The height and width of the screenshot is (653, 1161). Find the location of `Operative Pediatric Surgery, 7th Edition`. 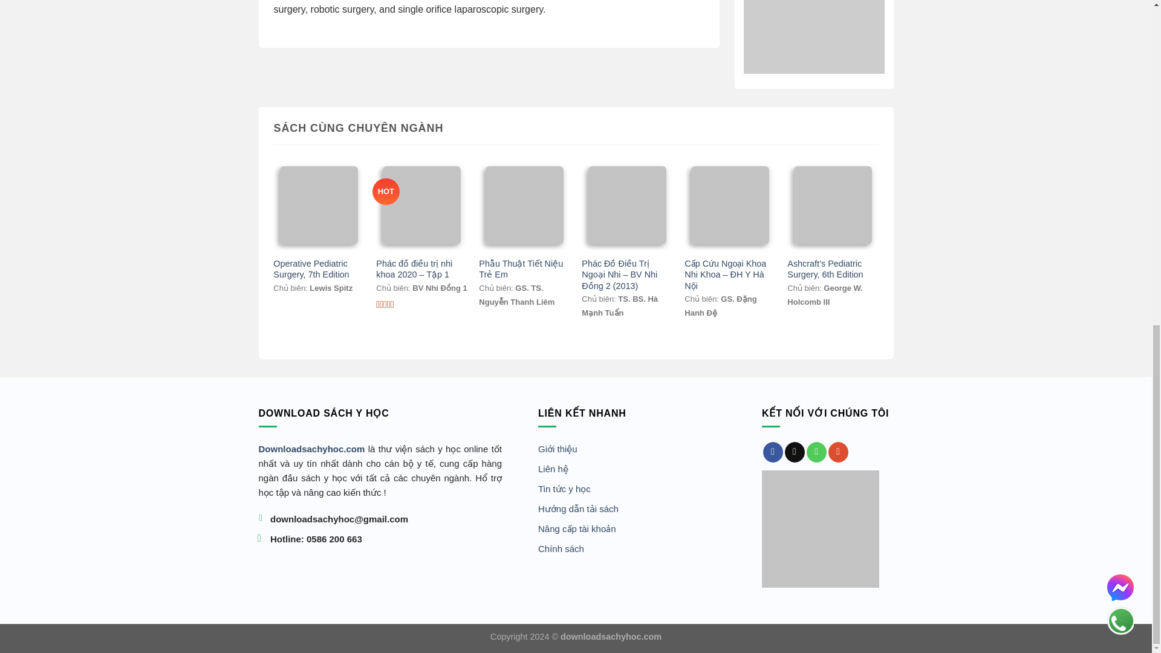

Operative Pediatric Surgery, 7th Edition is located at coordinates (318, 269).